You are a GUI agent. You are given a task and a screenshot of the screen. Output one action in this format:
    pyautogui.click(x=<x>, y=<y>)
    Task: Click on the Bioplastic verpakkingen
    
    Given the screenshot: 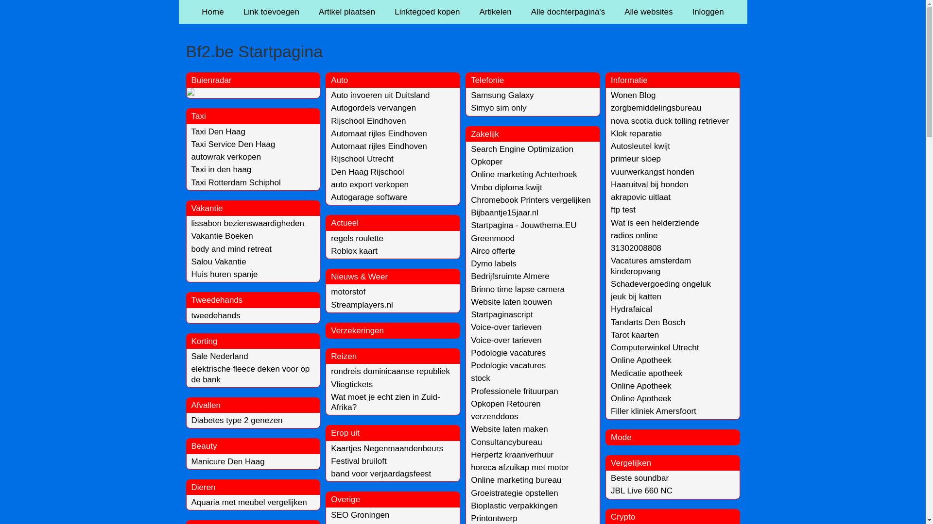 What is the action you would take?
    pyautogui.click(x=514, y=506)
    